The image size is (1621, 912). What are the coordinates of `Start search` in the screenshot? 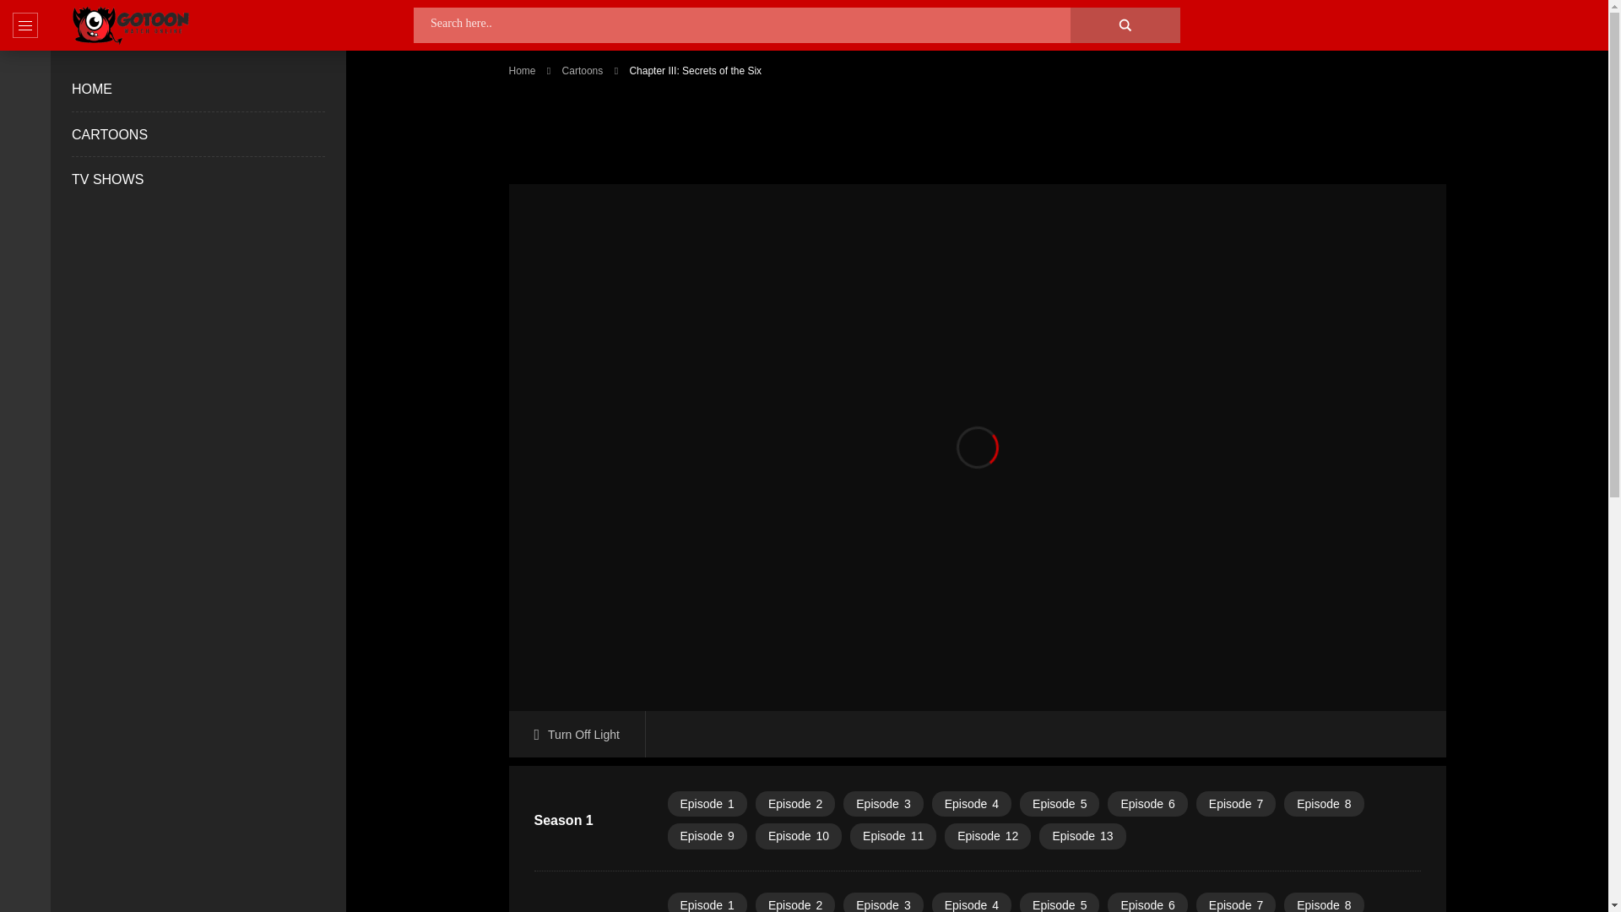 It's located at (485, 49).